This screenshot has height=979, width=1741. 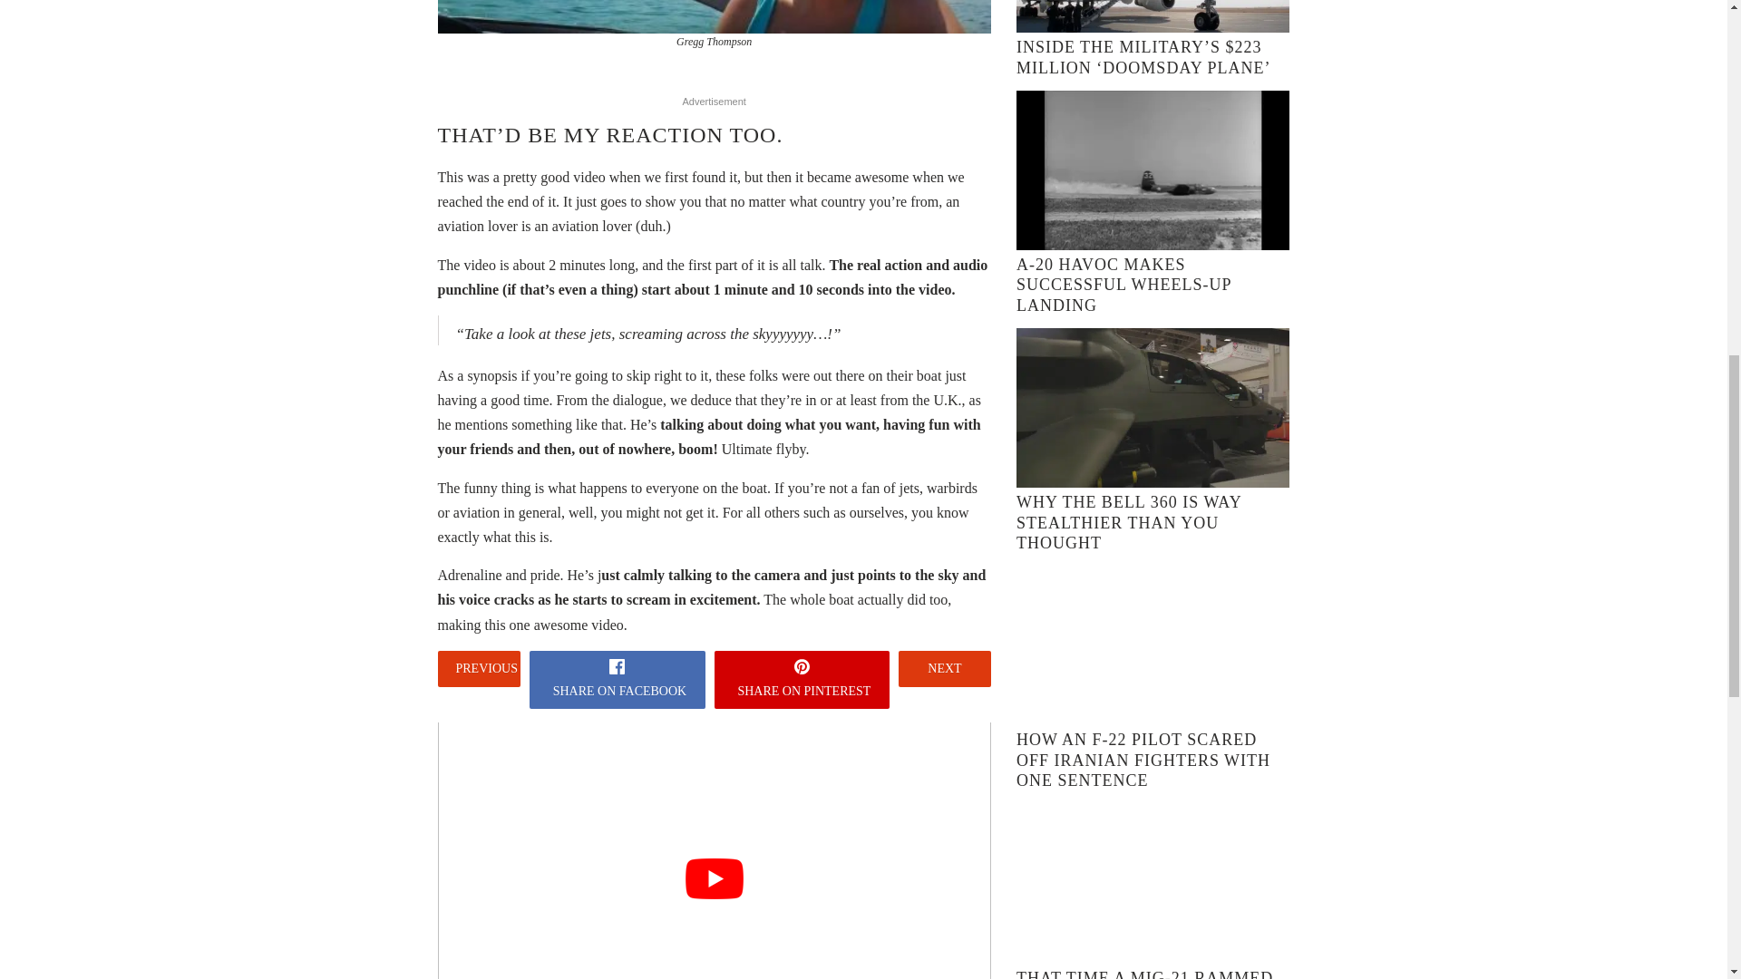 I want to click on THAT TIME A MIG-21 RAMMED AN F-4, so click(x=1144, y=974).